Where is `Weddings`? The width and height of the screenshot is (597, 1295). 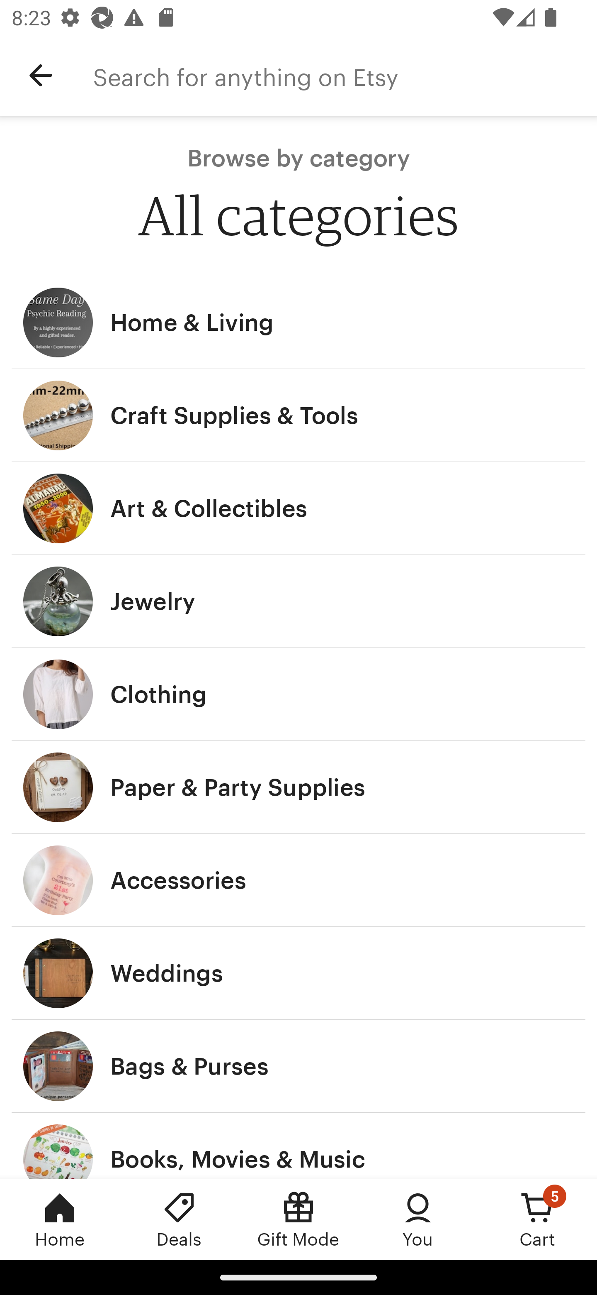
Weddings is located at coordinates (298, 974).